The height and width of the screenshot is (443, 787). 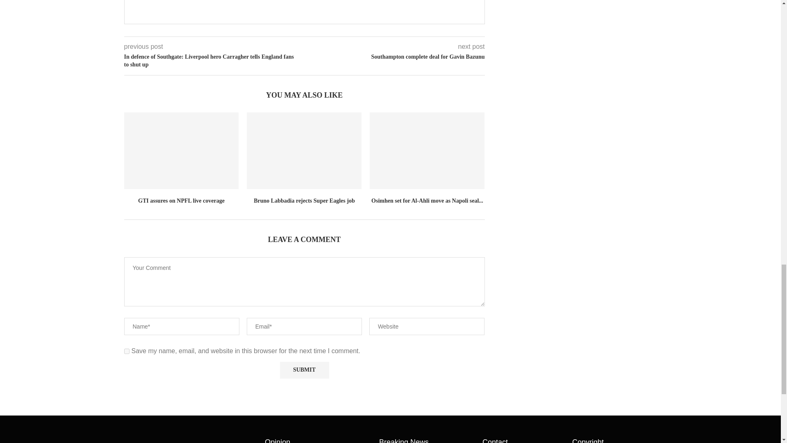 What do you see at coordinates (126, 351) in the screenshot?
I see `yes` at bounding box center [126, 351].